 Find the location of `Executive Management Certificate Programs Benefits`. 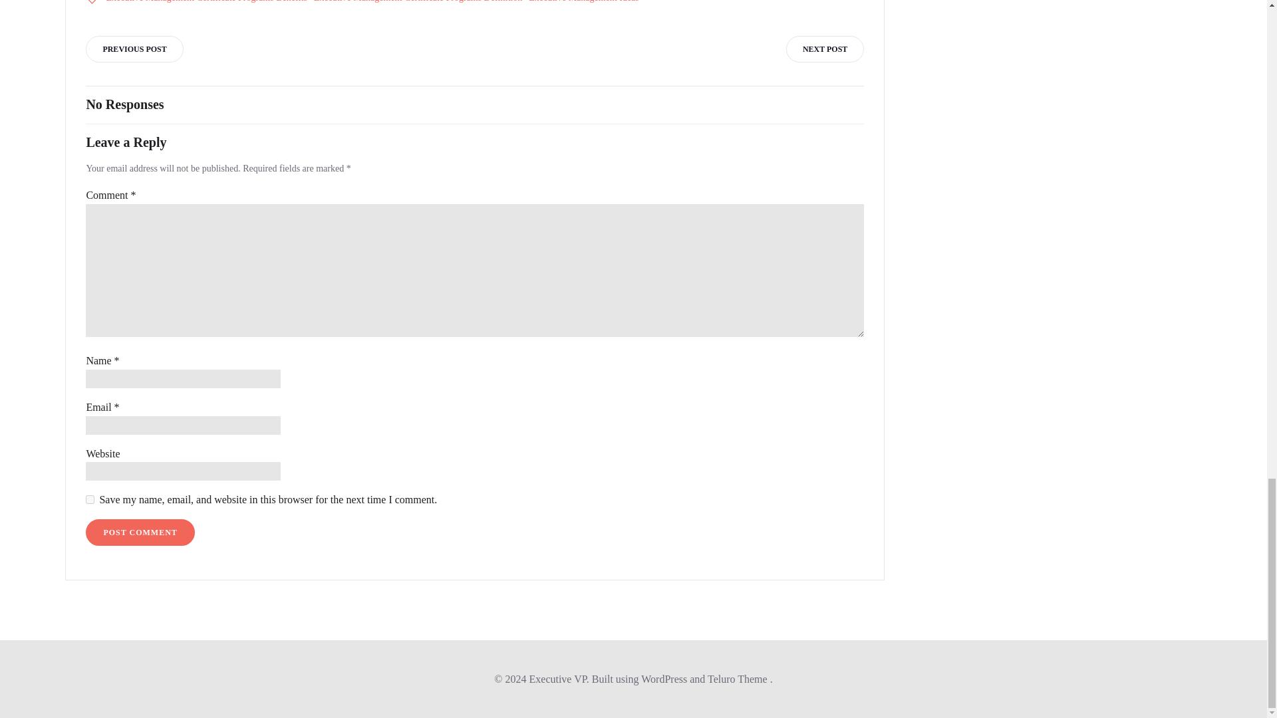

Executive Management Certificate Programs Benefits is located at coordinates (206, 3).